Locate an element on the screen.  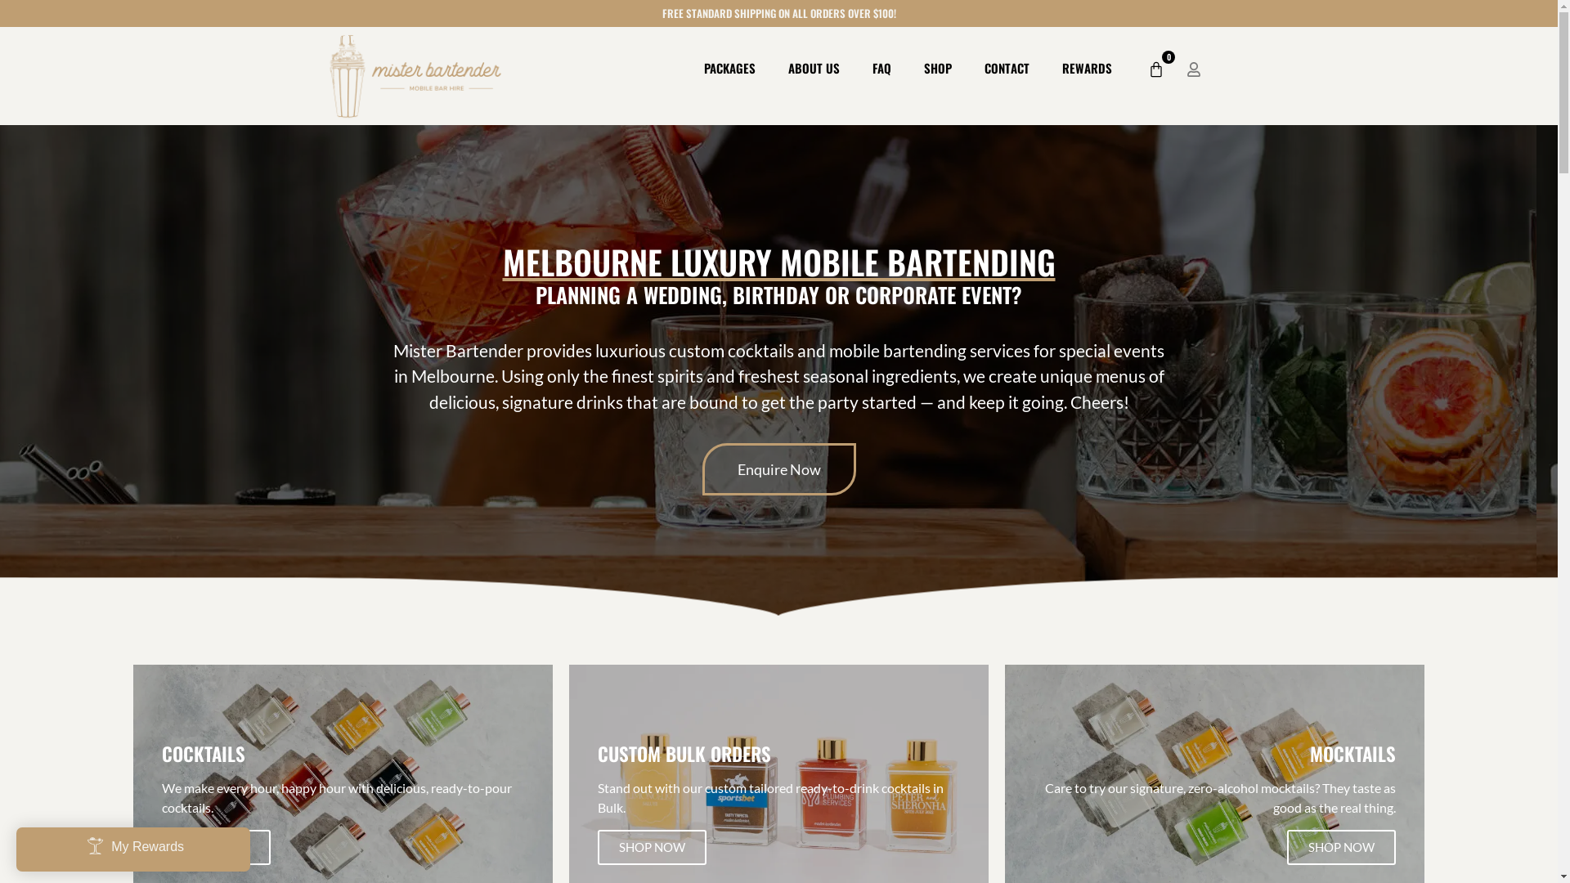
0 is located at coordinates (1156, 69).